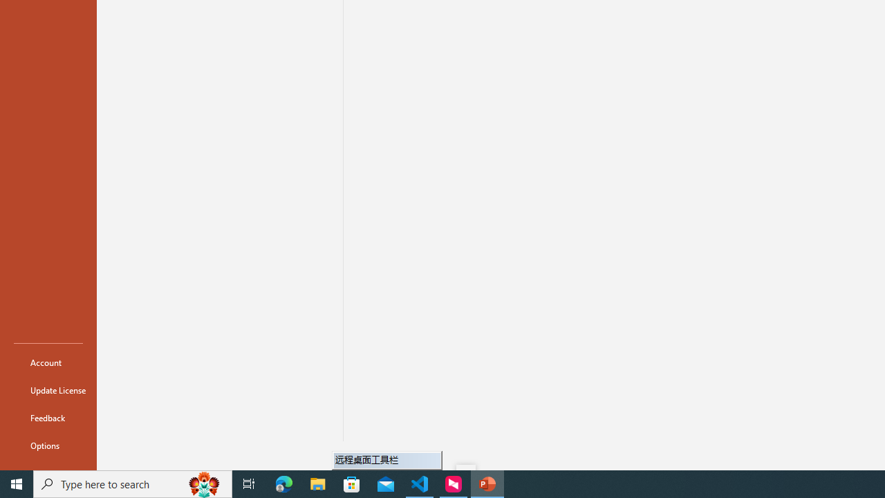 Image resolution: width=885 pixels, height=498 pixels. Describe the element at coordinates (48, 390) in the screenshot. I see `Update License` at that location.